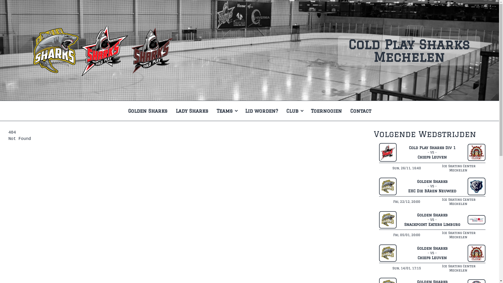  What do you see at coordinates (192, 111) in the screenshot?
I see `Lady Sharks` at bounding box center [192, 111].